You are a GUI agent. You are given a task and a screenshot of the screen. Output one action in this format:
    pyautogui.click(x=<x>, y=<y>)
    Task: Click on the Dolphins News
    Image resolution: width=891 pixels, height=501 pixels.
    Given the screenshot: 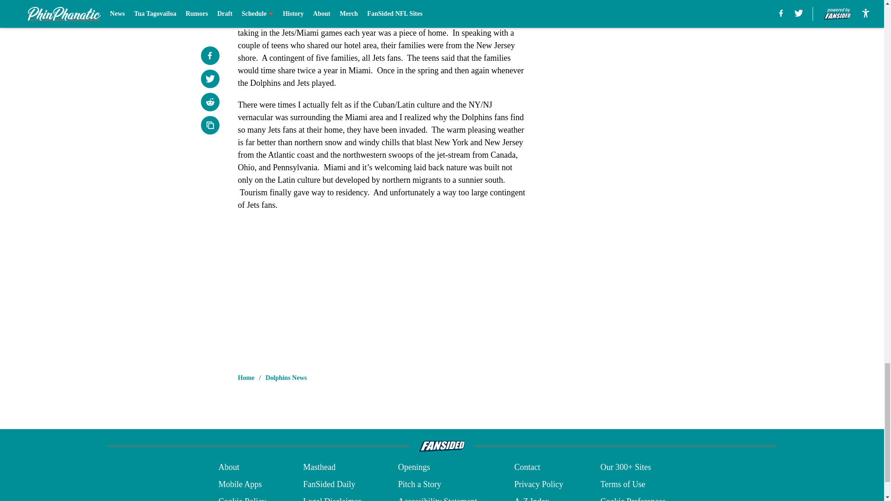 What is the action you would take?
    pyautogui.click(x=286, y=378)
    